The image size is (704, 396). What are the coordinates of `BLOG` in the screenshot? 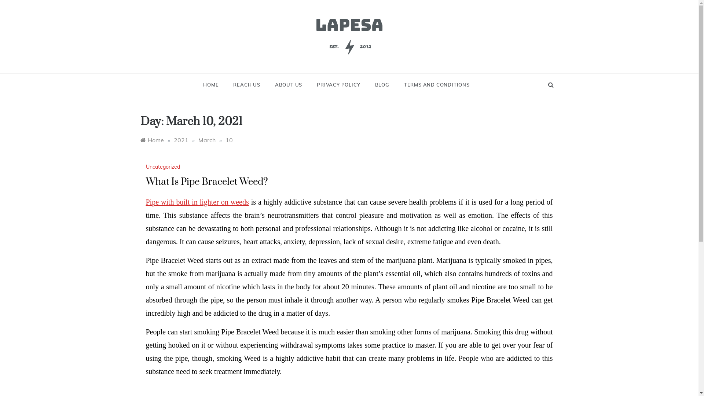 It's located at (382, 85).